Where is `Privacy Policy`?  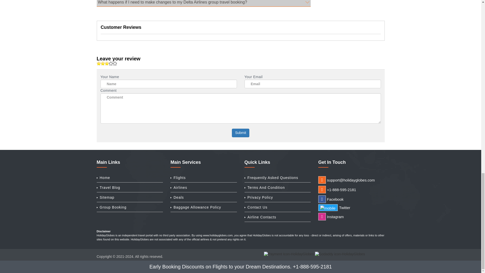
Privacy Policy is located at coordinates (260, 198).